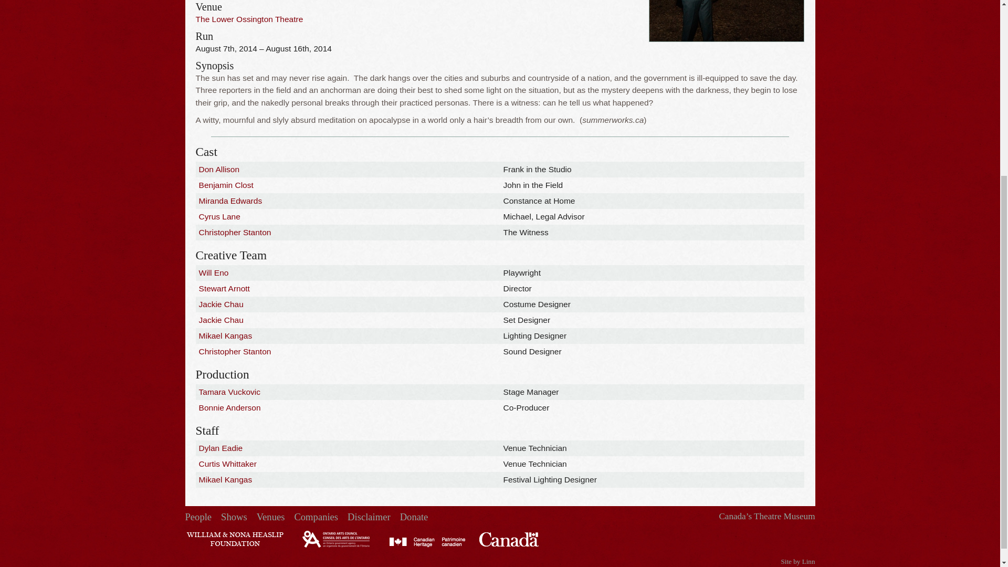  Describe the element at coordinates (797, 561) in the screenshot. I see `Site by Linn` at that location.